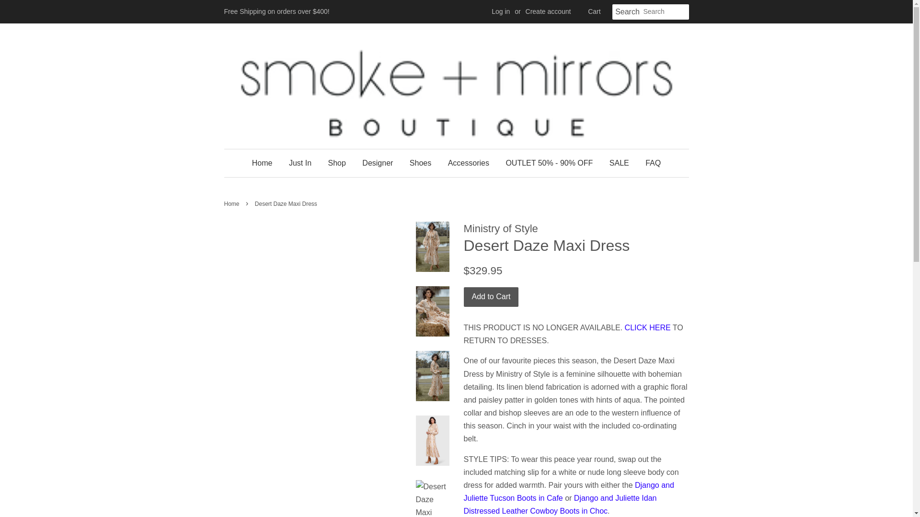 The width and height of the screenshot is (920, 517). Describe the element at coordinates (548, 11) in the screenshot. I see `Create account` at that location.